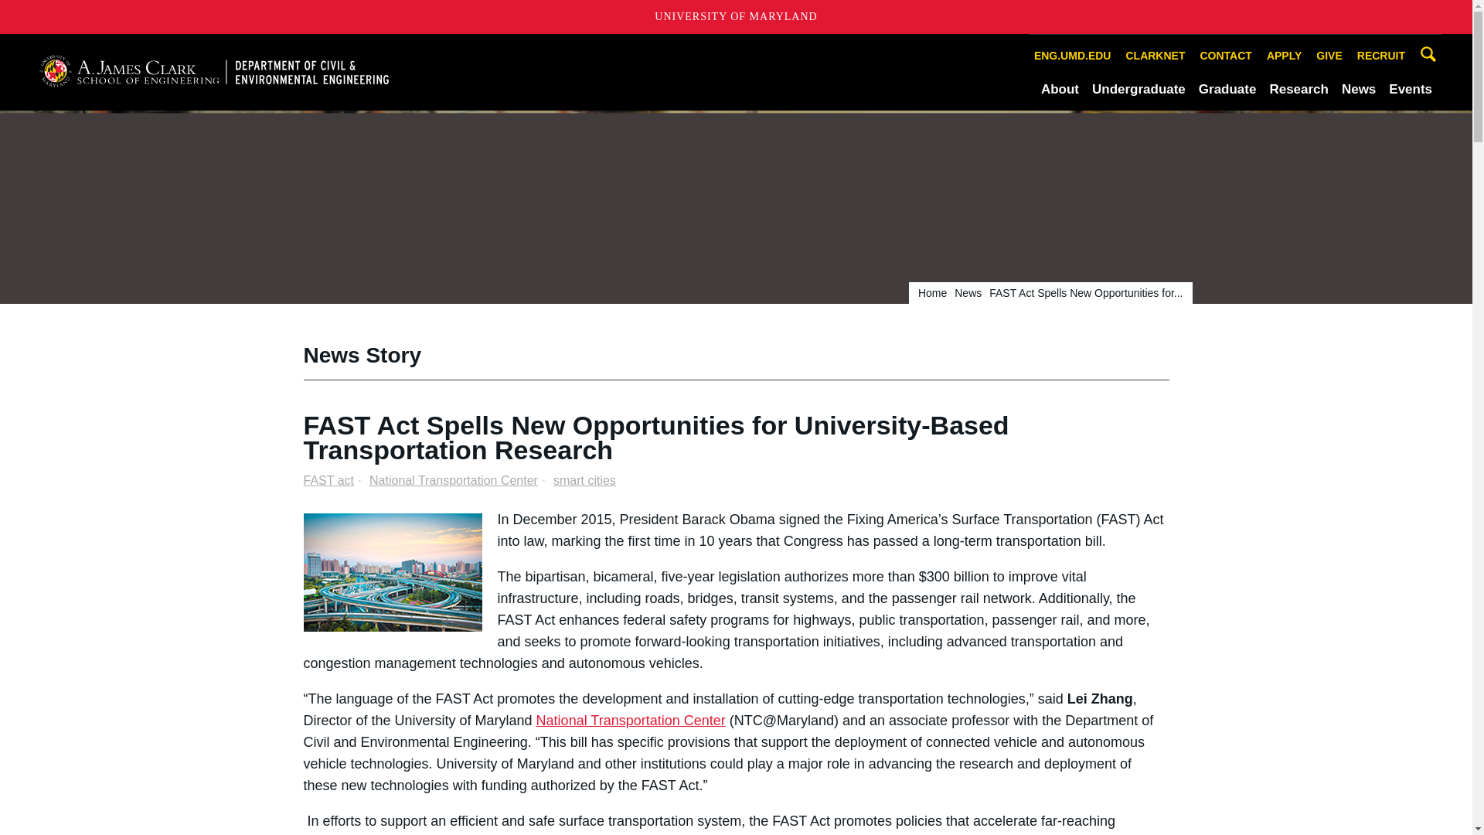  I want to click on CONTACT, so click(1226, 56).